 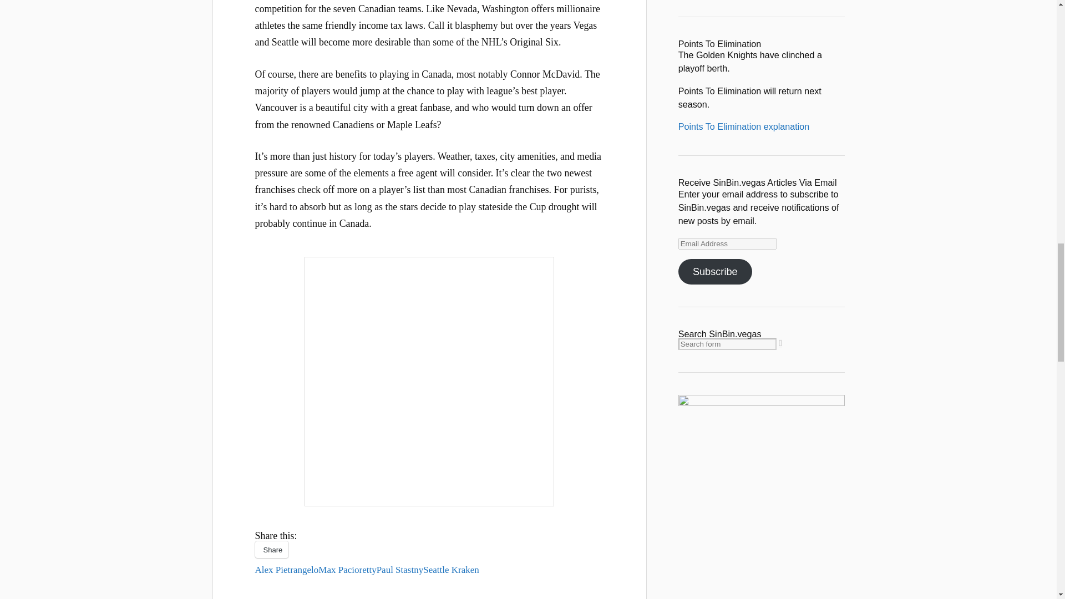 What do you see at coordinates (287, 570) in the screenshot?
I see `Alex Pietrangelo` at bounding box center [287, 570].